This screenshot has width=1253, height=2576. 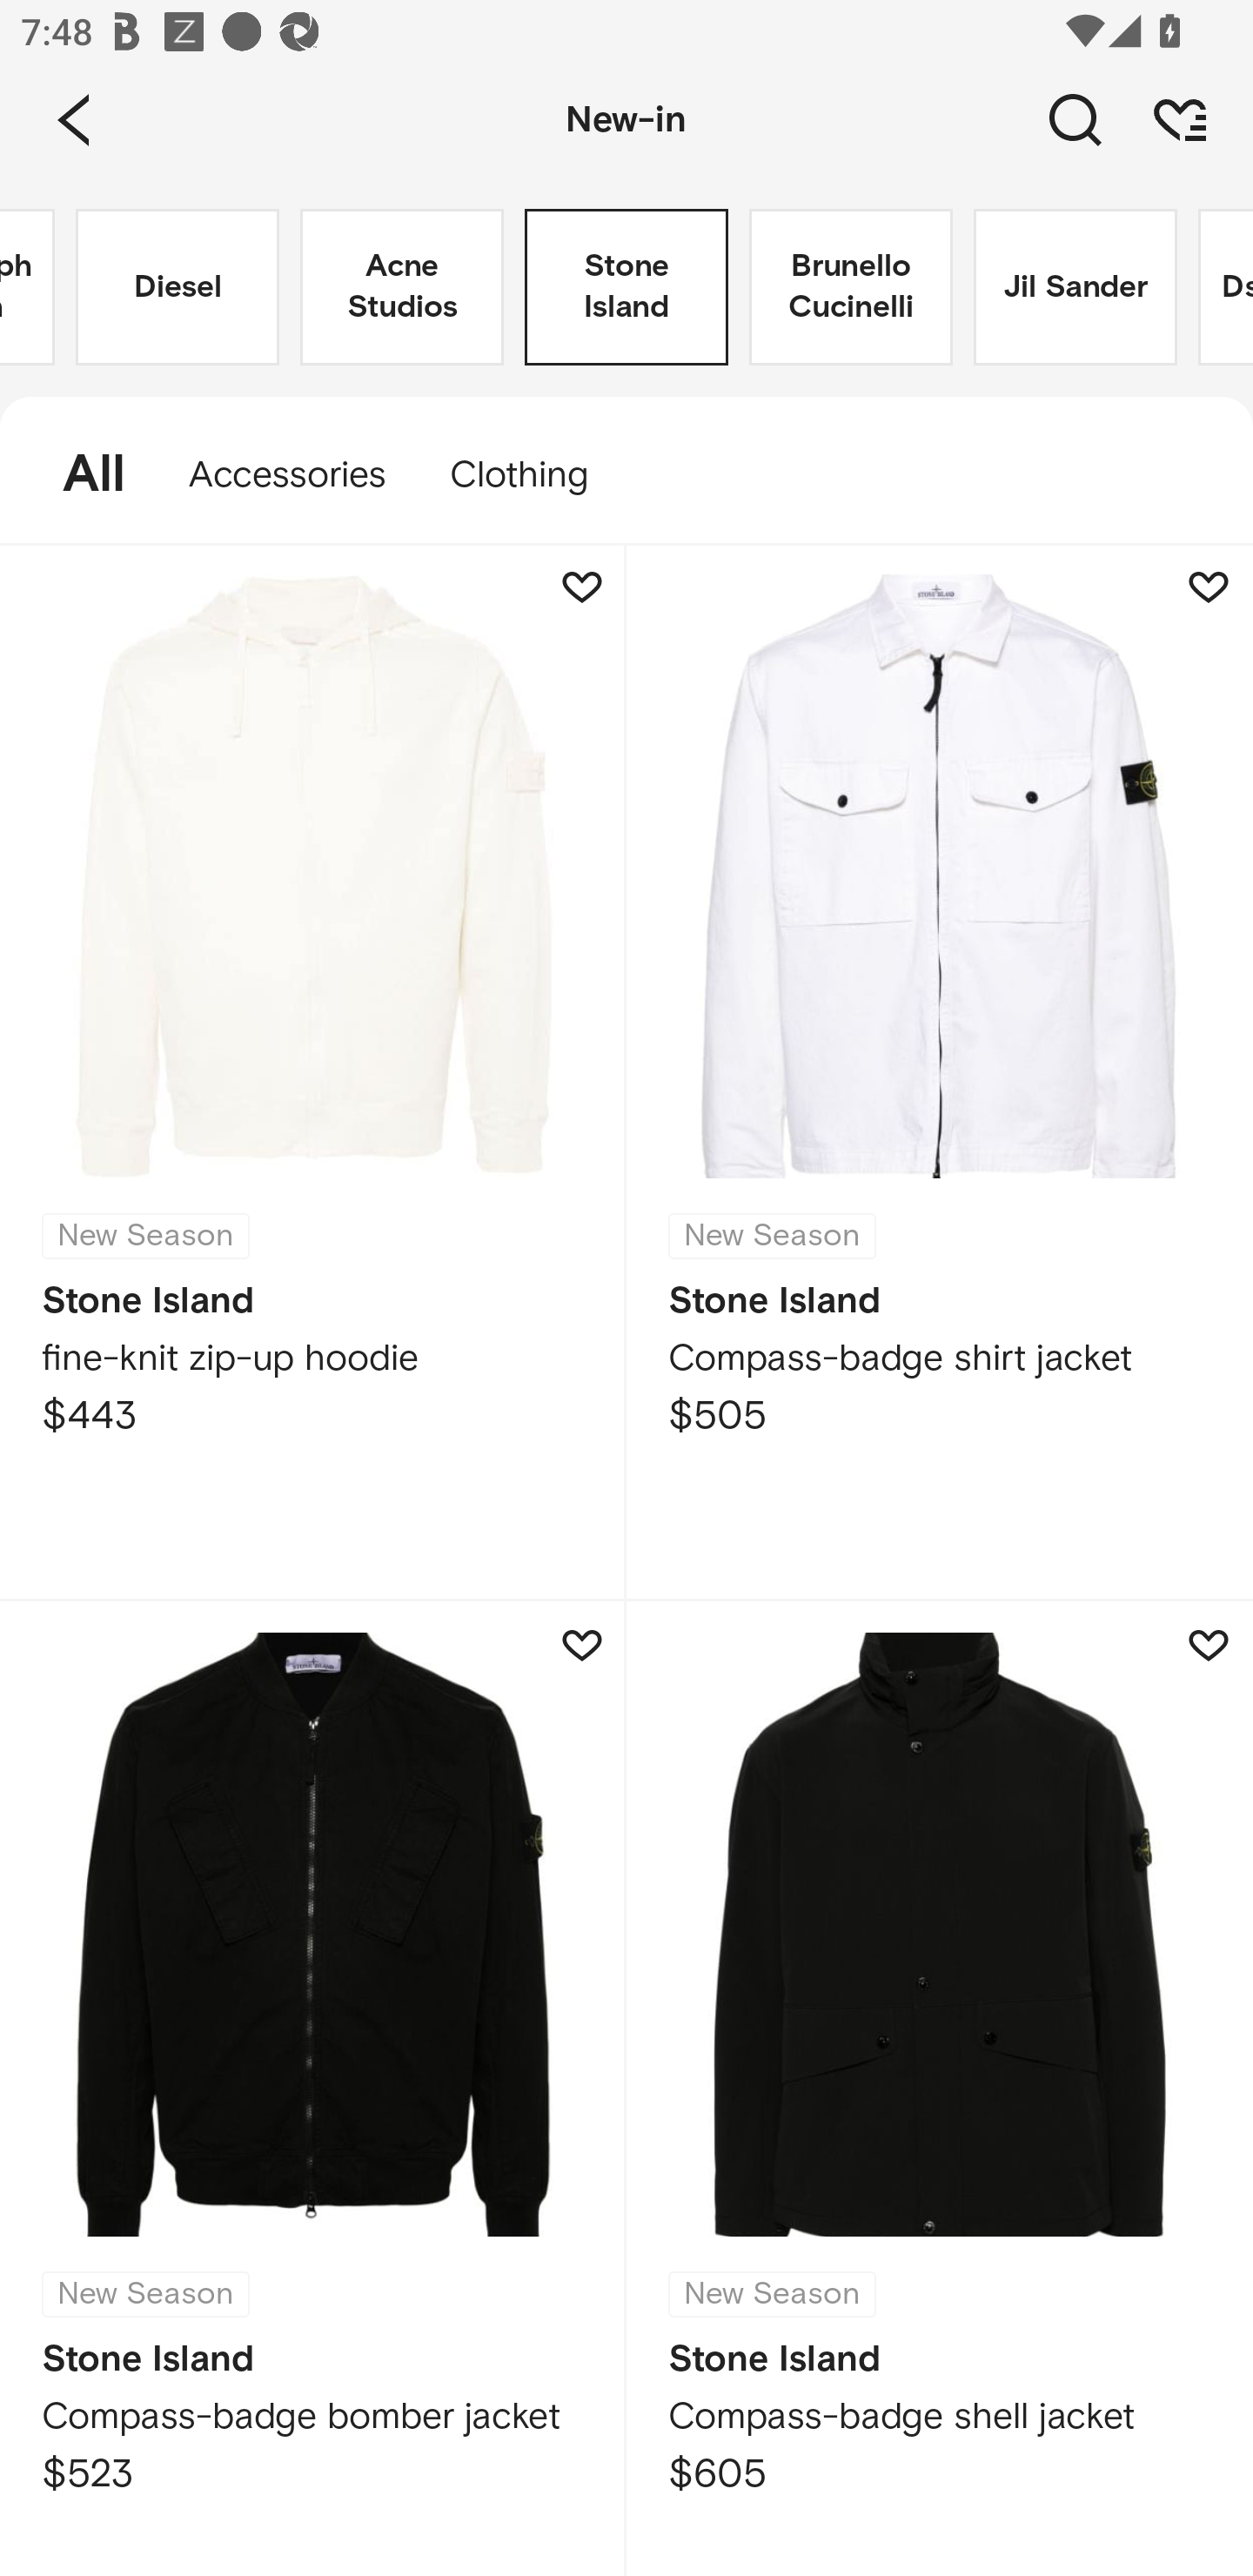 What do you see at coordinates (851, 287) in the screenshot?
I see `Brunello Cucinelli` at bounding box center [851, 287].